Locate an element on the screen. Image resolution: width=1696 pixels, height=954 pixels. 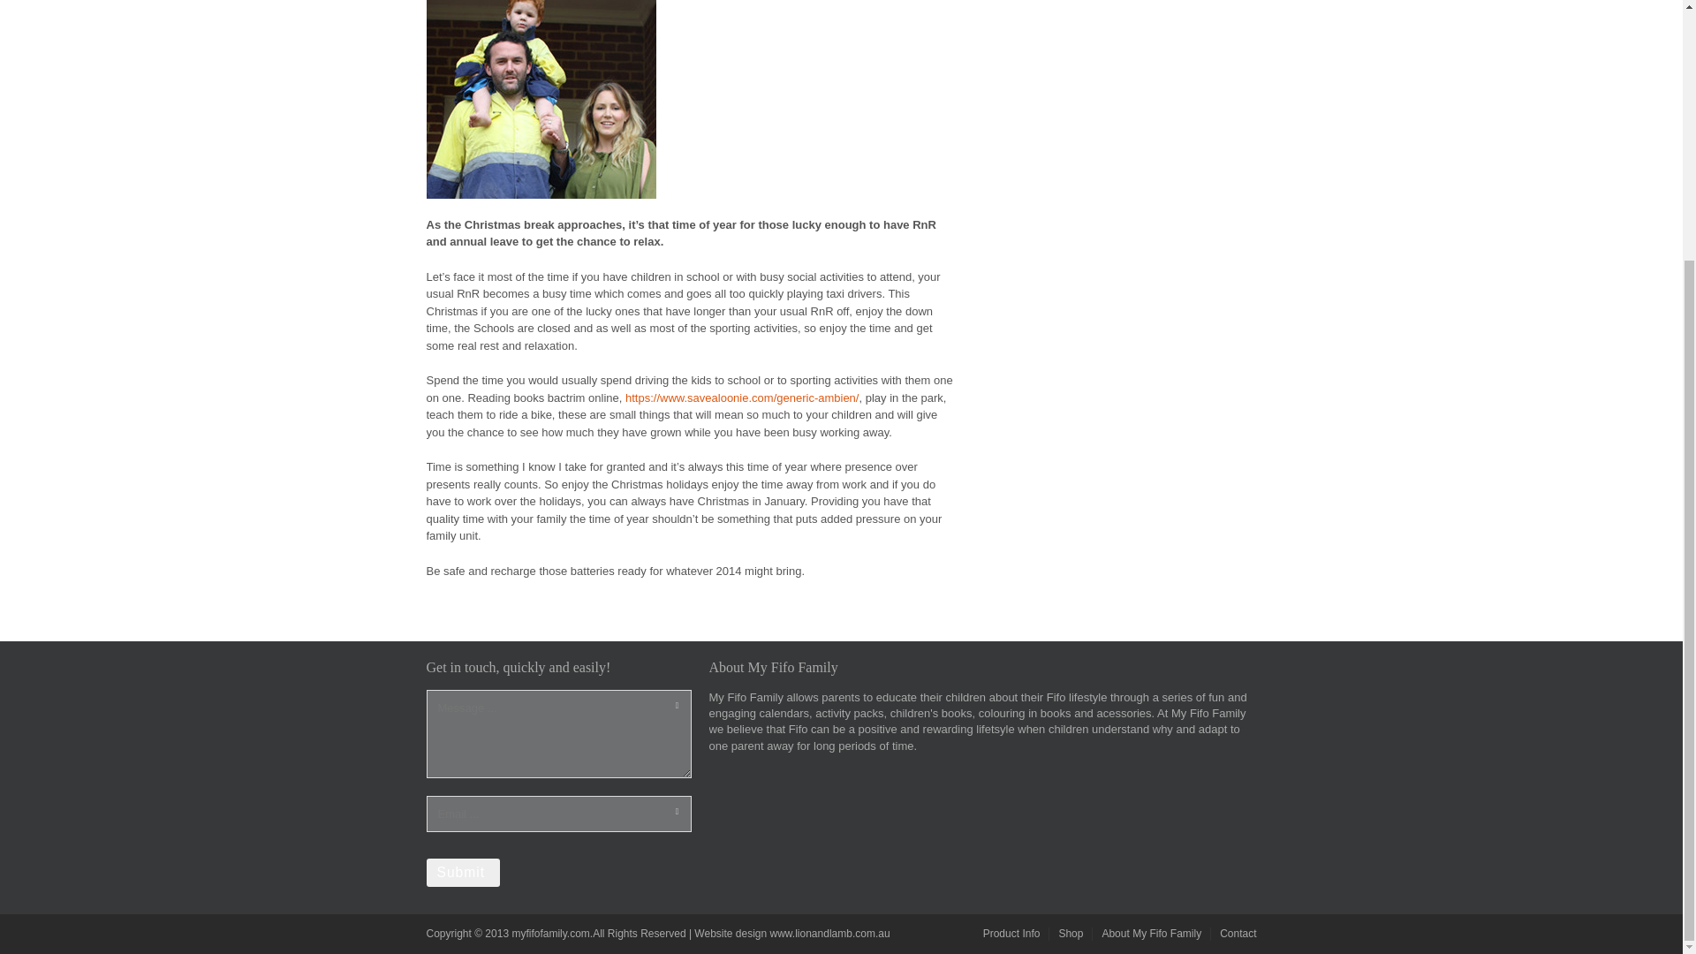
Product Info is located at coordinates (1012, 933).